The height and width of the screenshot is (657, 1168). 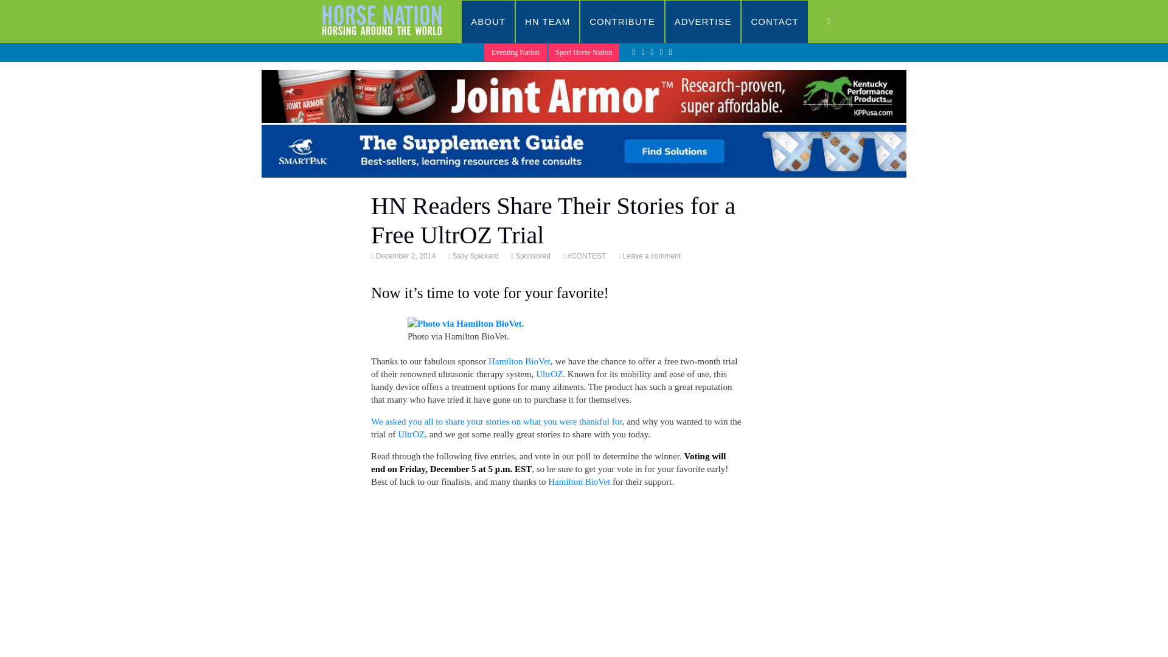 What do you see at coordinates (515, 52) in the screenshot?
I see `Eventing Nation` at bounding box center [515, 52].